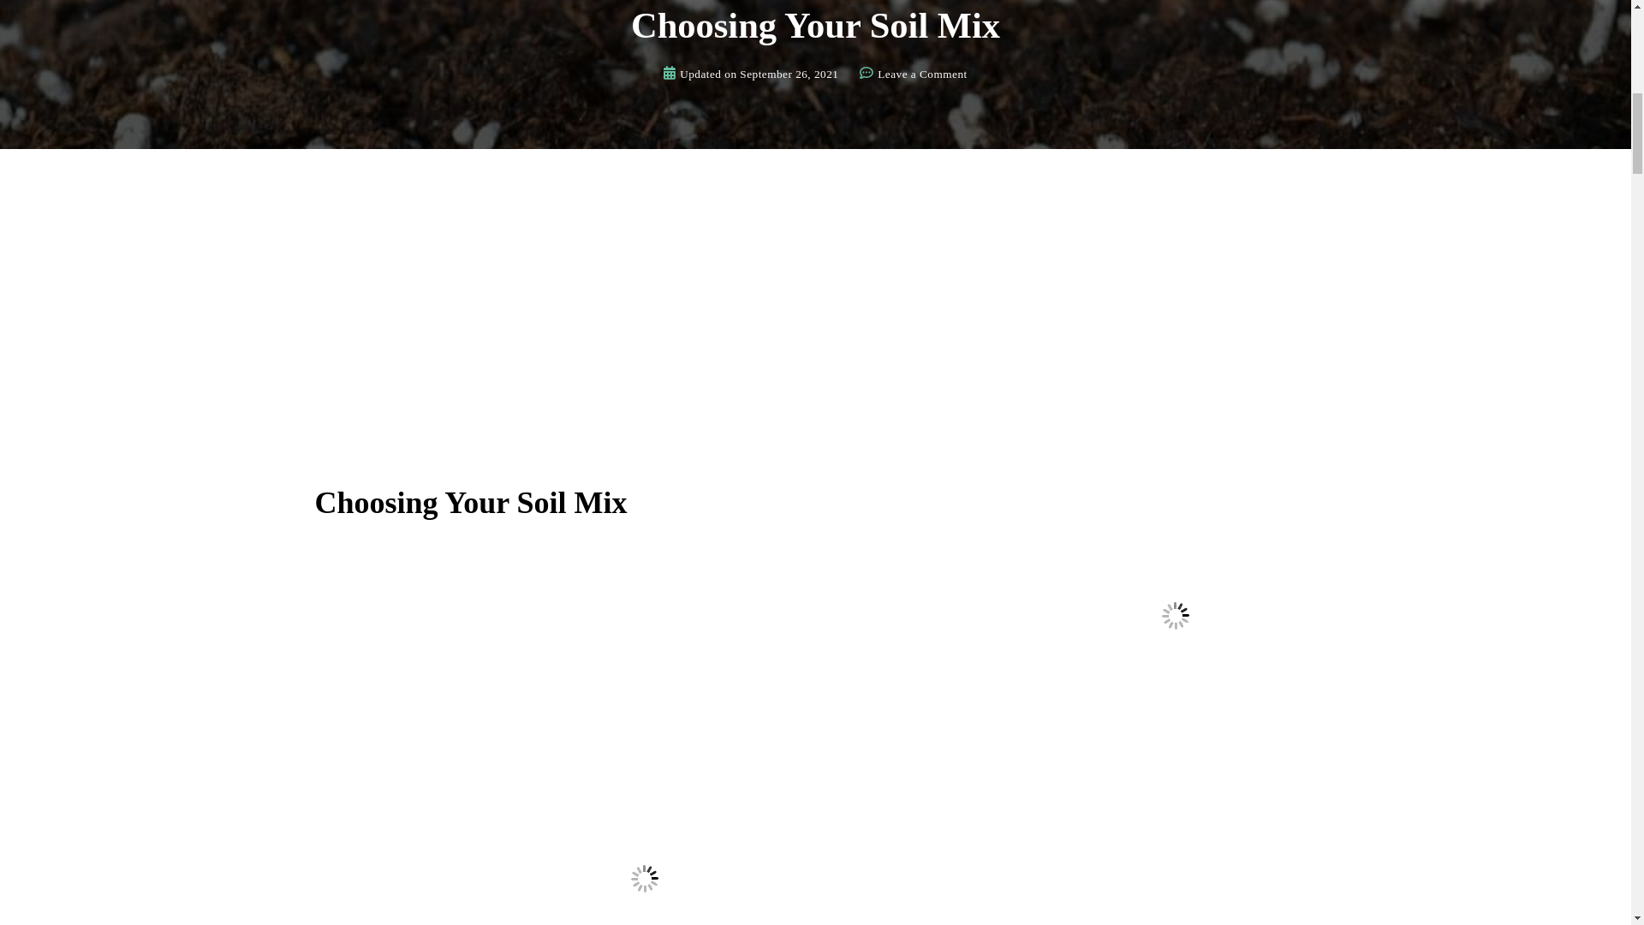 This screenshot has width=1644, height=925. I want to click on Advertisement, so click(921, 75).